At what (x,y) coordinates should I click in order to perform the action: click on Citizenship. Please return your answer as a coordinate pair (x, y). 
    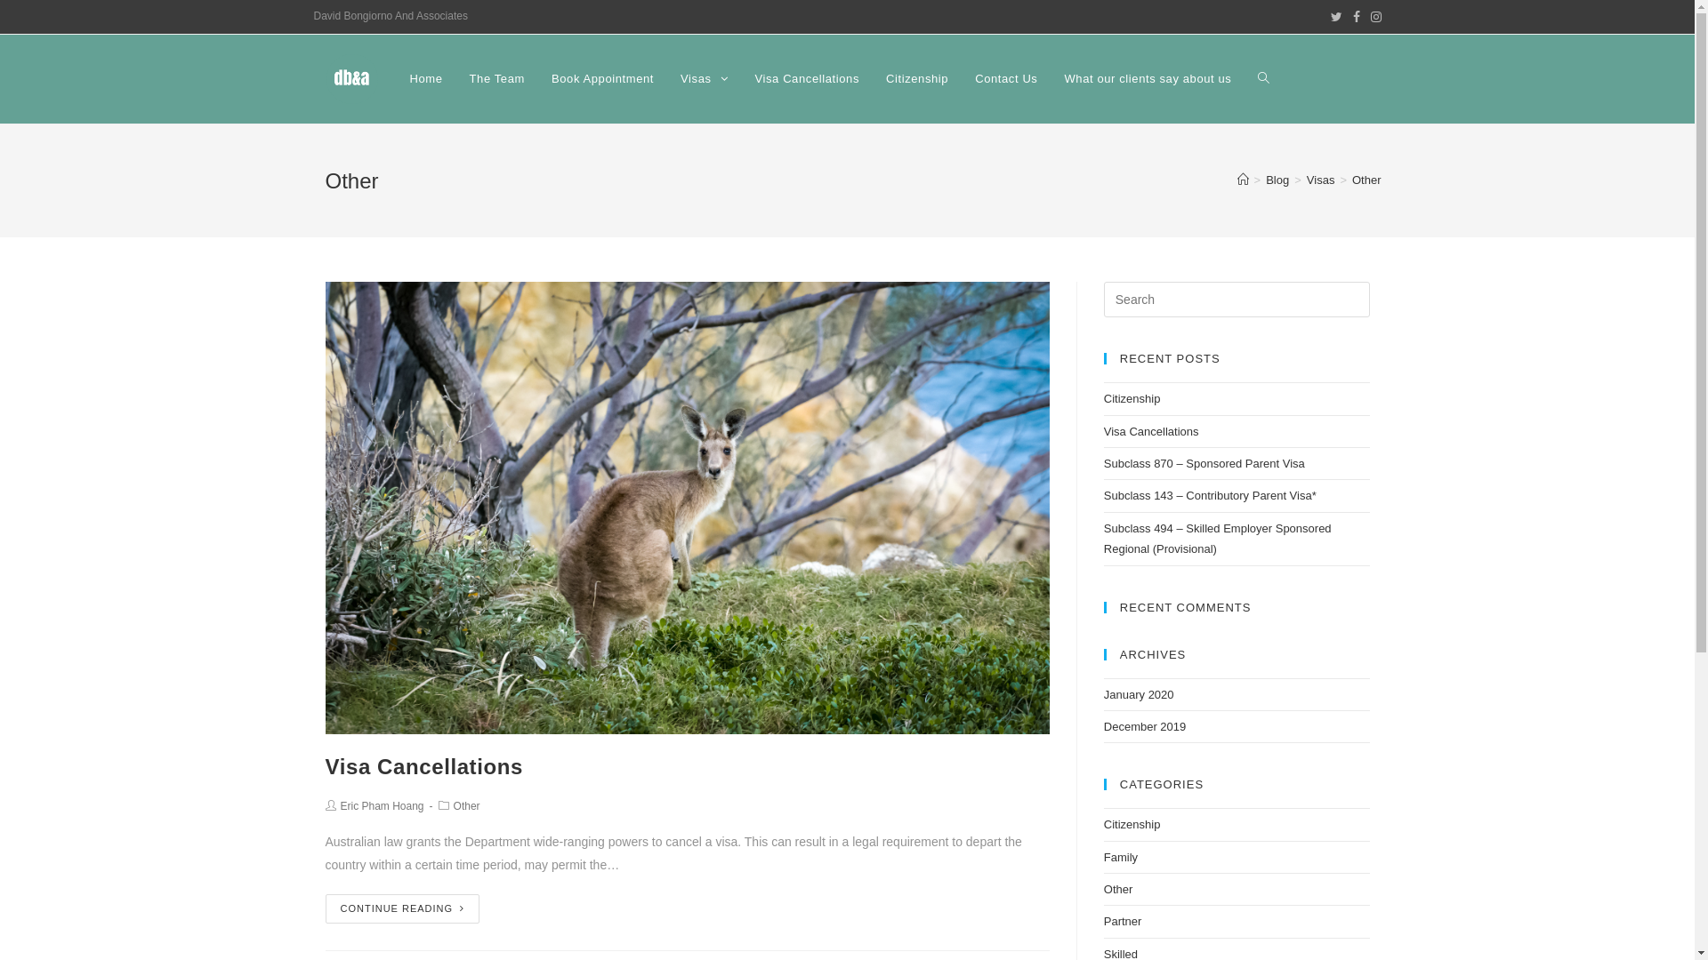
    Looking at the image, I should click on (1132, 825).